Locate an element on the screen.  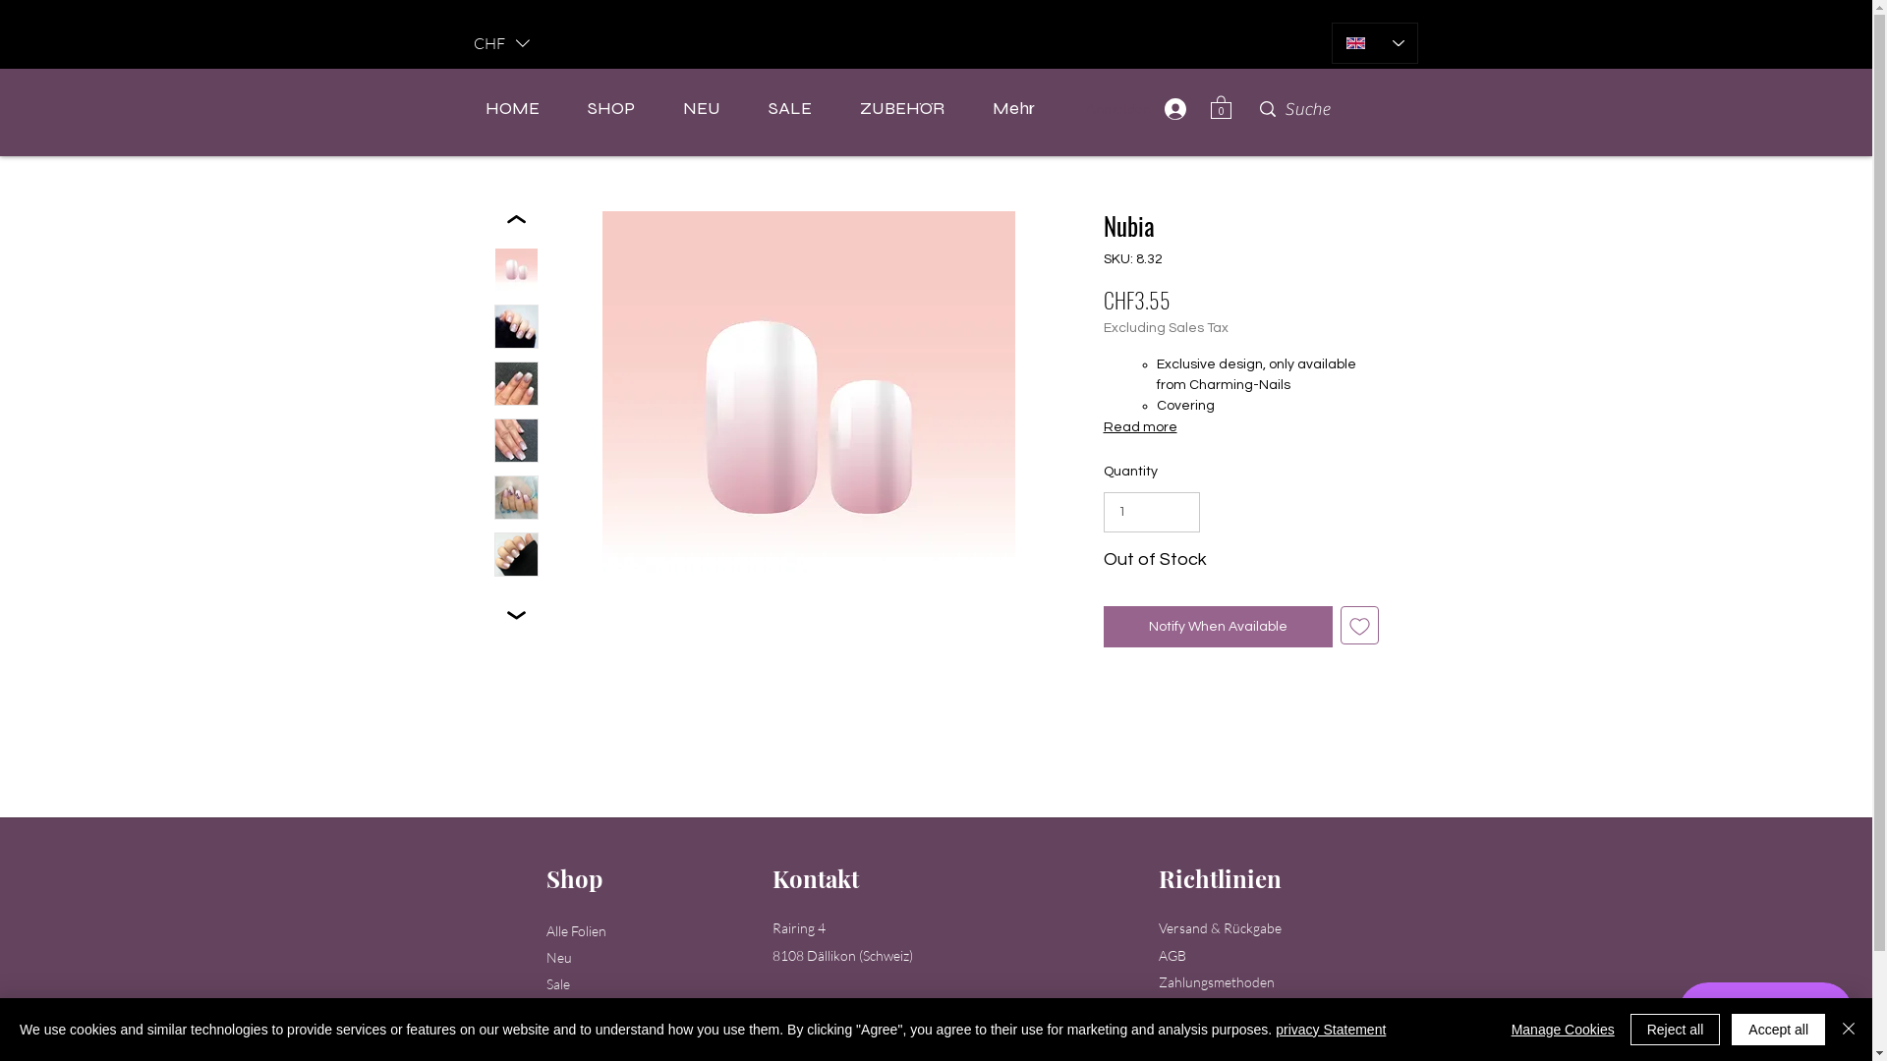
Impressum is located at coordinates (1190, 1036).